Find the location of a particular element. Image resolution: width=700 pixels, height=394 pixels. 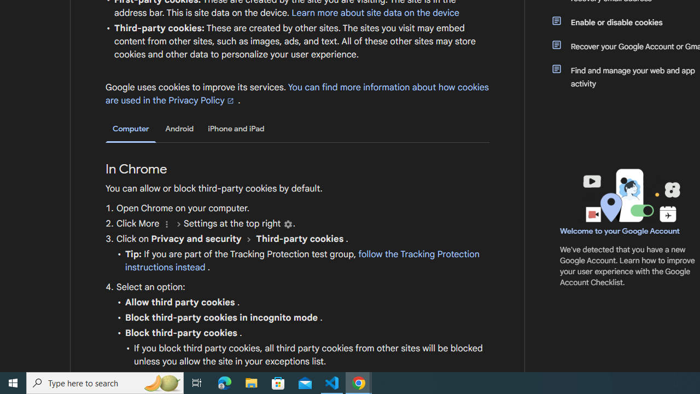

Institutions is located at coordinates (288, 224).